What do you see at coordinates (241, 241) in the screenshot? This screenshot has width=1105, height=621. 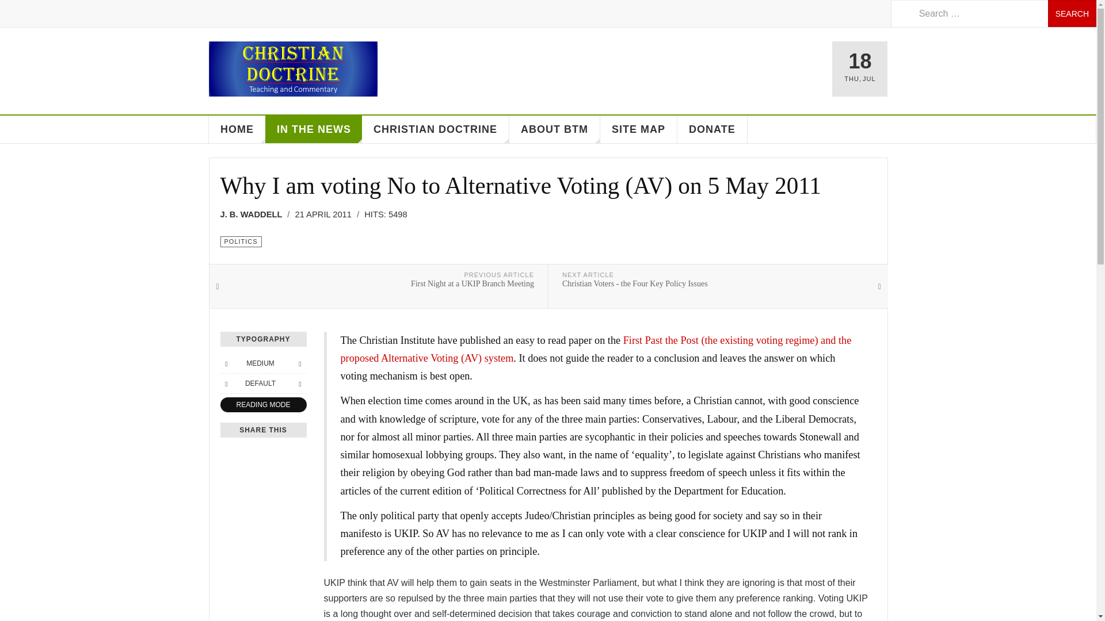 I see `Category: ` at bounding box center [241, 241].